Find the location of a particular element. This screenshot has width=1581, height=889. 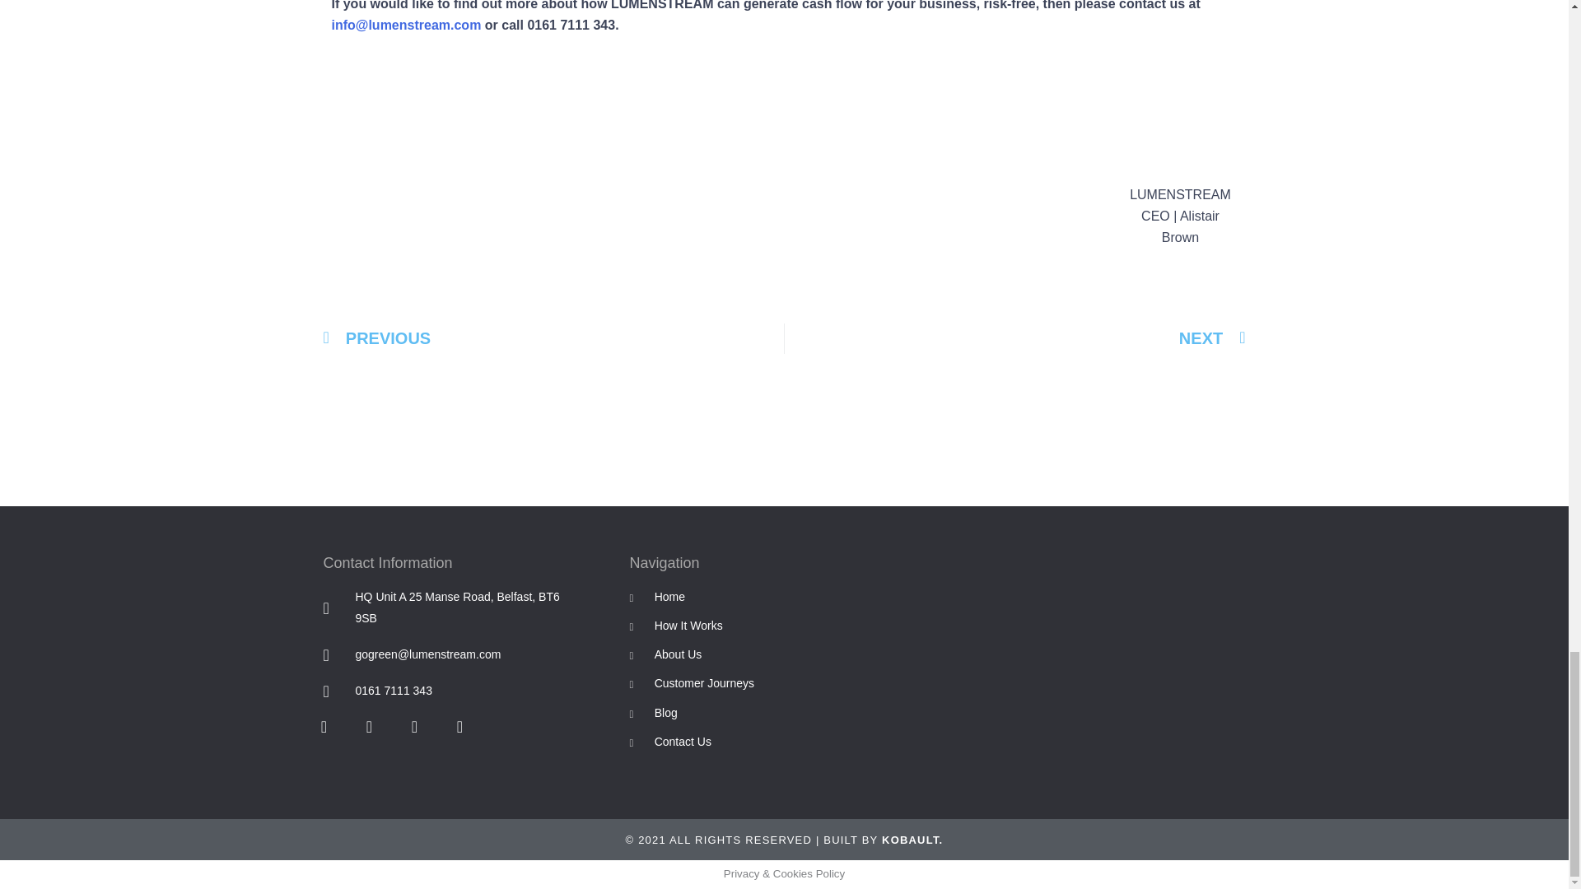

Home is located at coordinates (695, 597).